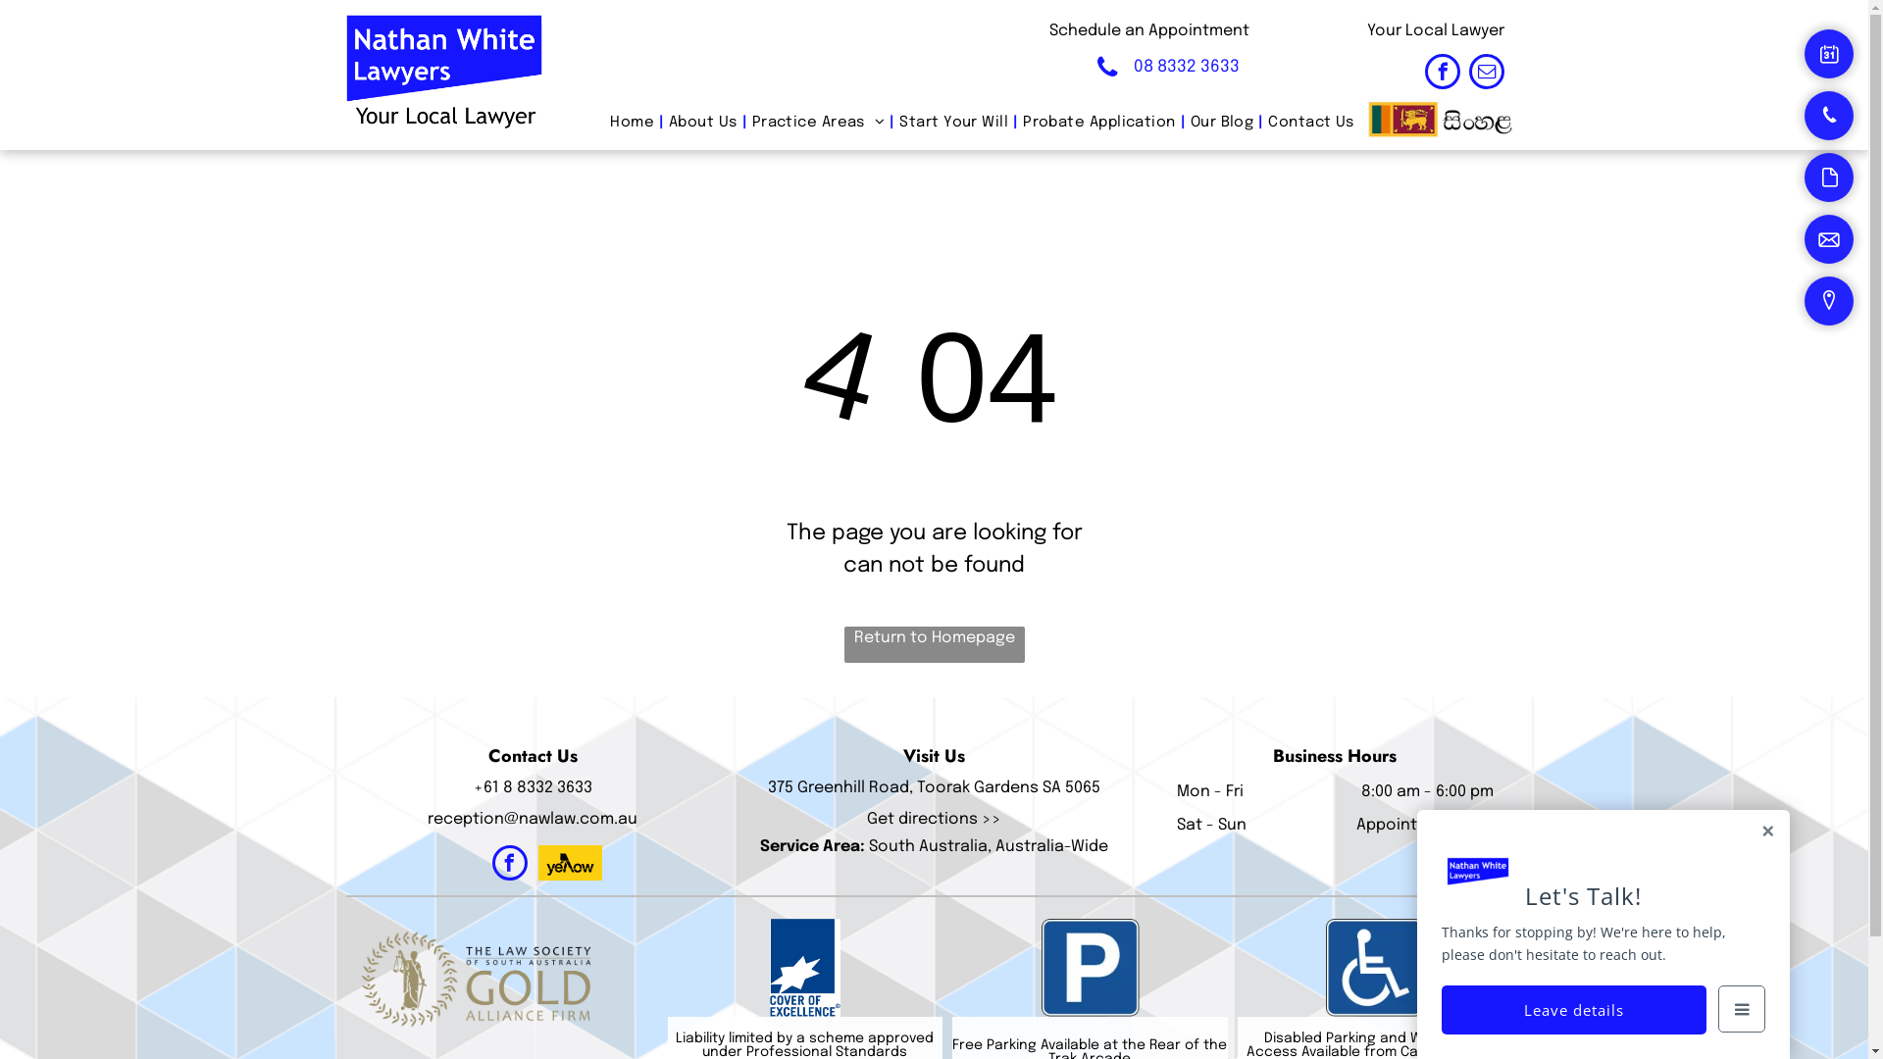  I want to click on Probate Application, so click(1099, 124).